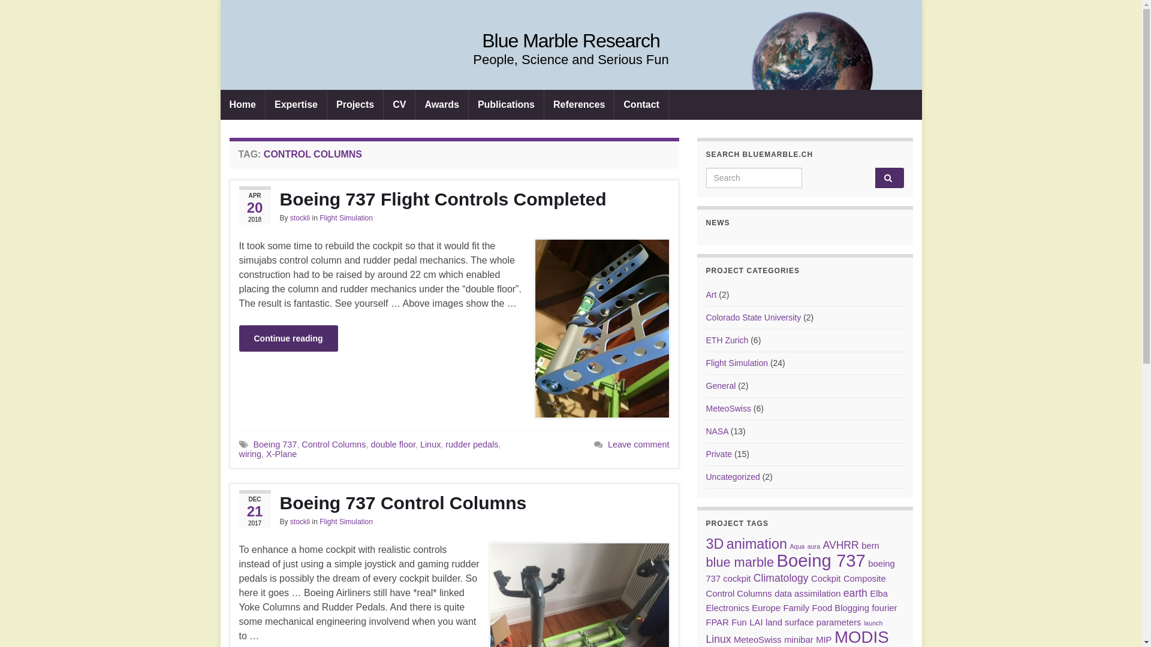  I want to click on minibar, so click(799, 640).